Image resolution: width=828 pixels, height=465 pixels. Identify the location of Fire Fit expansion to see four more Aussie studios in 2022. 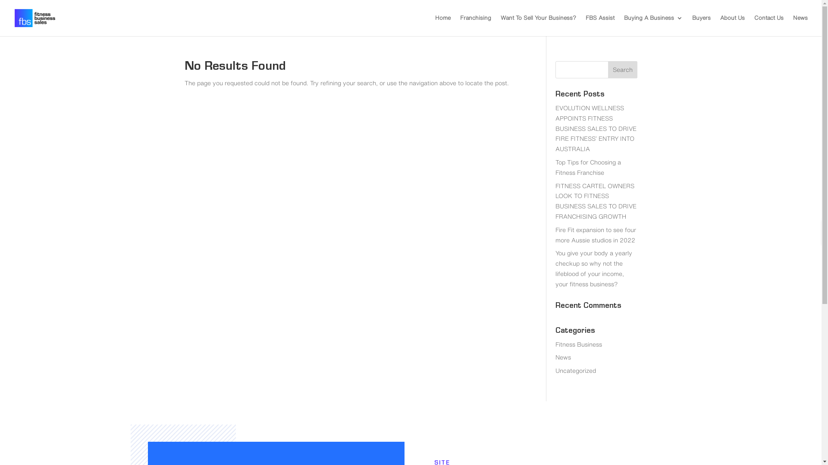
(596, 235).